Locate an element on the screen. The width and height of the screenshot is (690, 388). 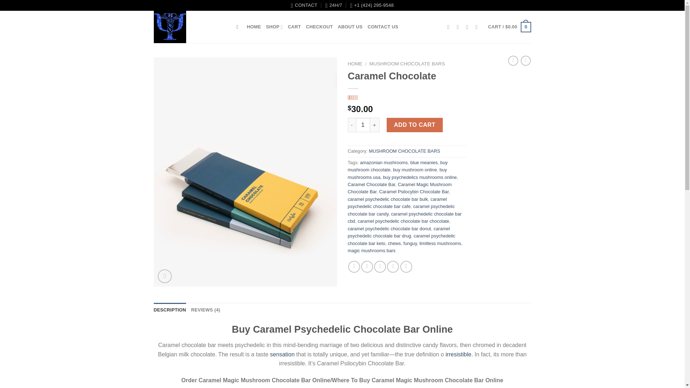
Cart is located at coordinates (509, 27).